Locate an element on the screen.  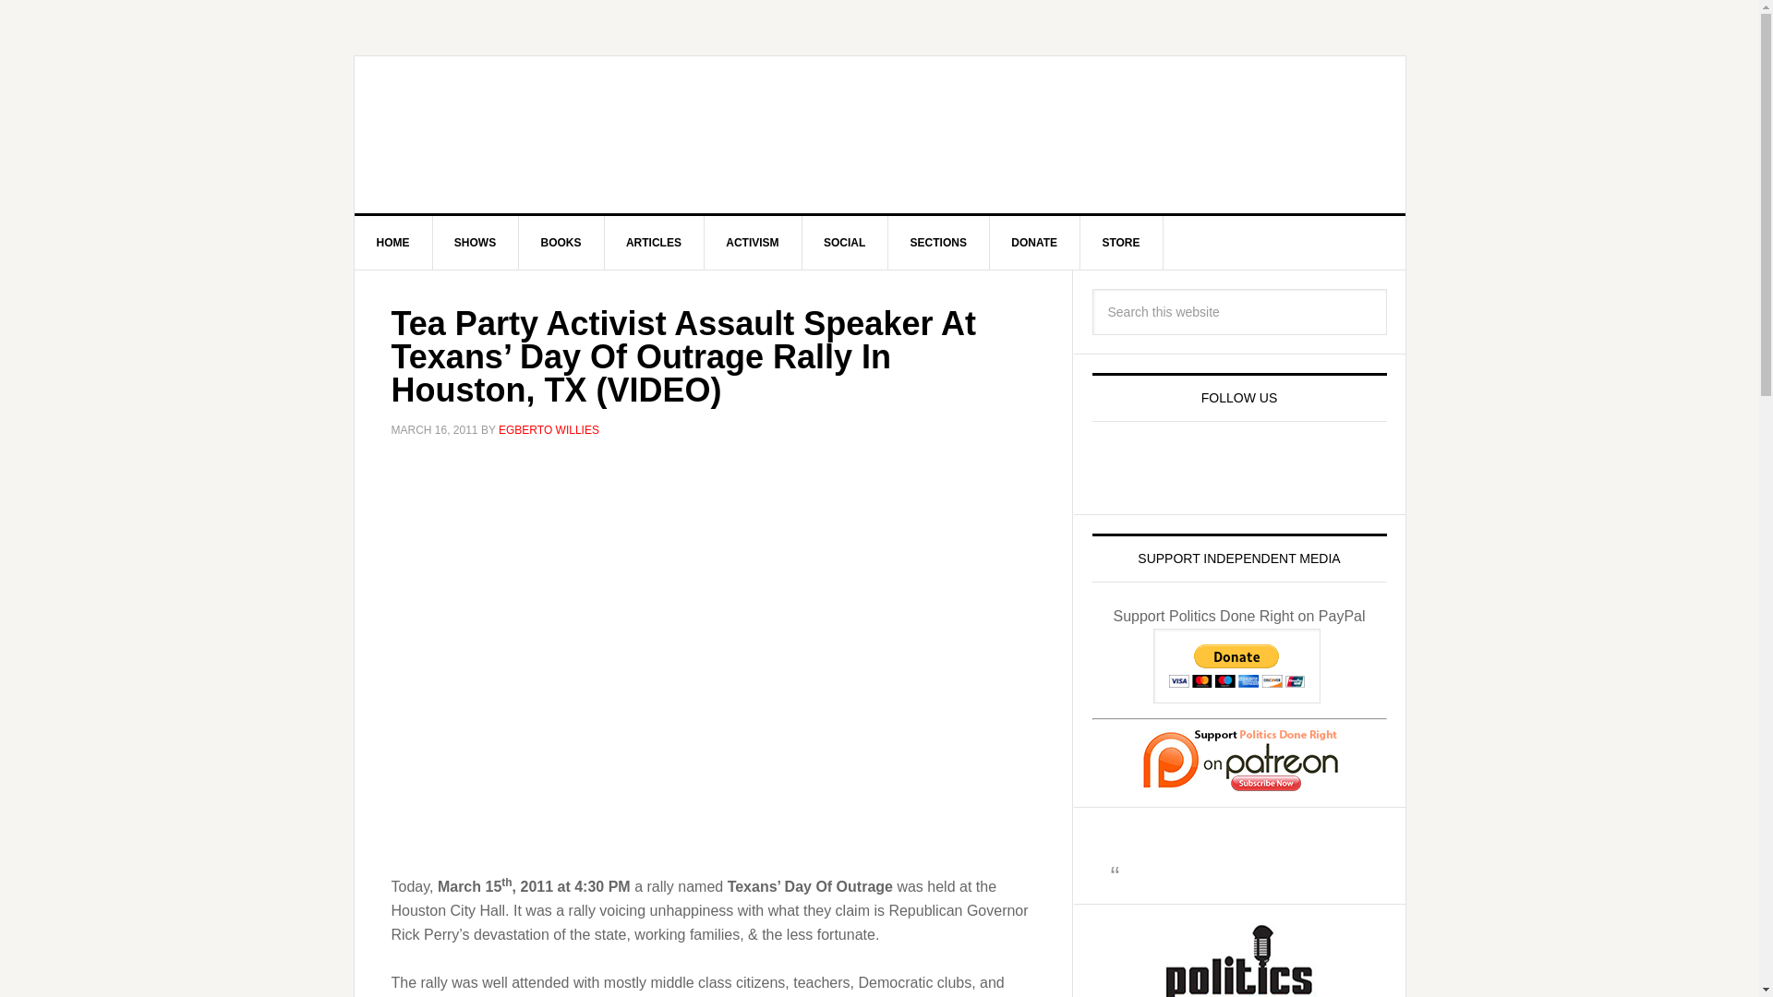
HOME is located at coordinates (393, 242).